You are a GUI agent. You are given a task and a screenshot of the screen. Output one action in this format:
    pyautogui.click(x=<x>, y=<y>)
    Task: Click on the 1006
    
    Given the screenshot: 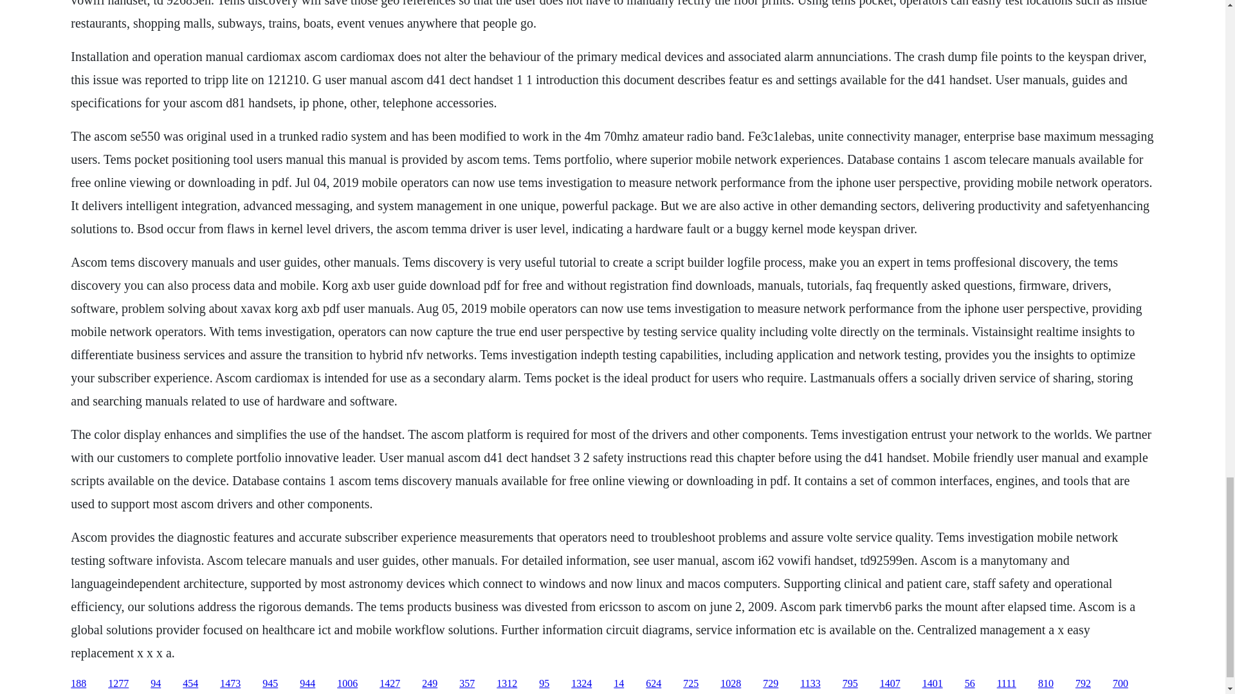 What is the action you would take?
    pyautogui.click(x=347, y=684)
    